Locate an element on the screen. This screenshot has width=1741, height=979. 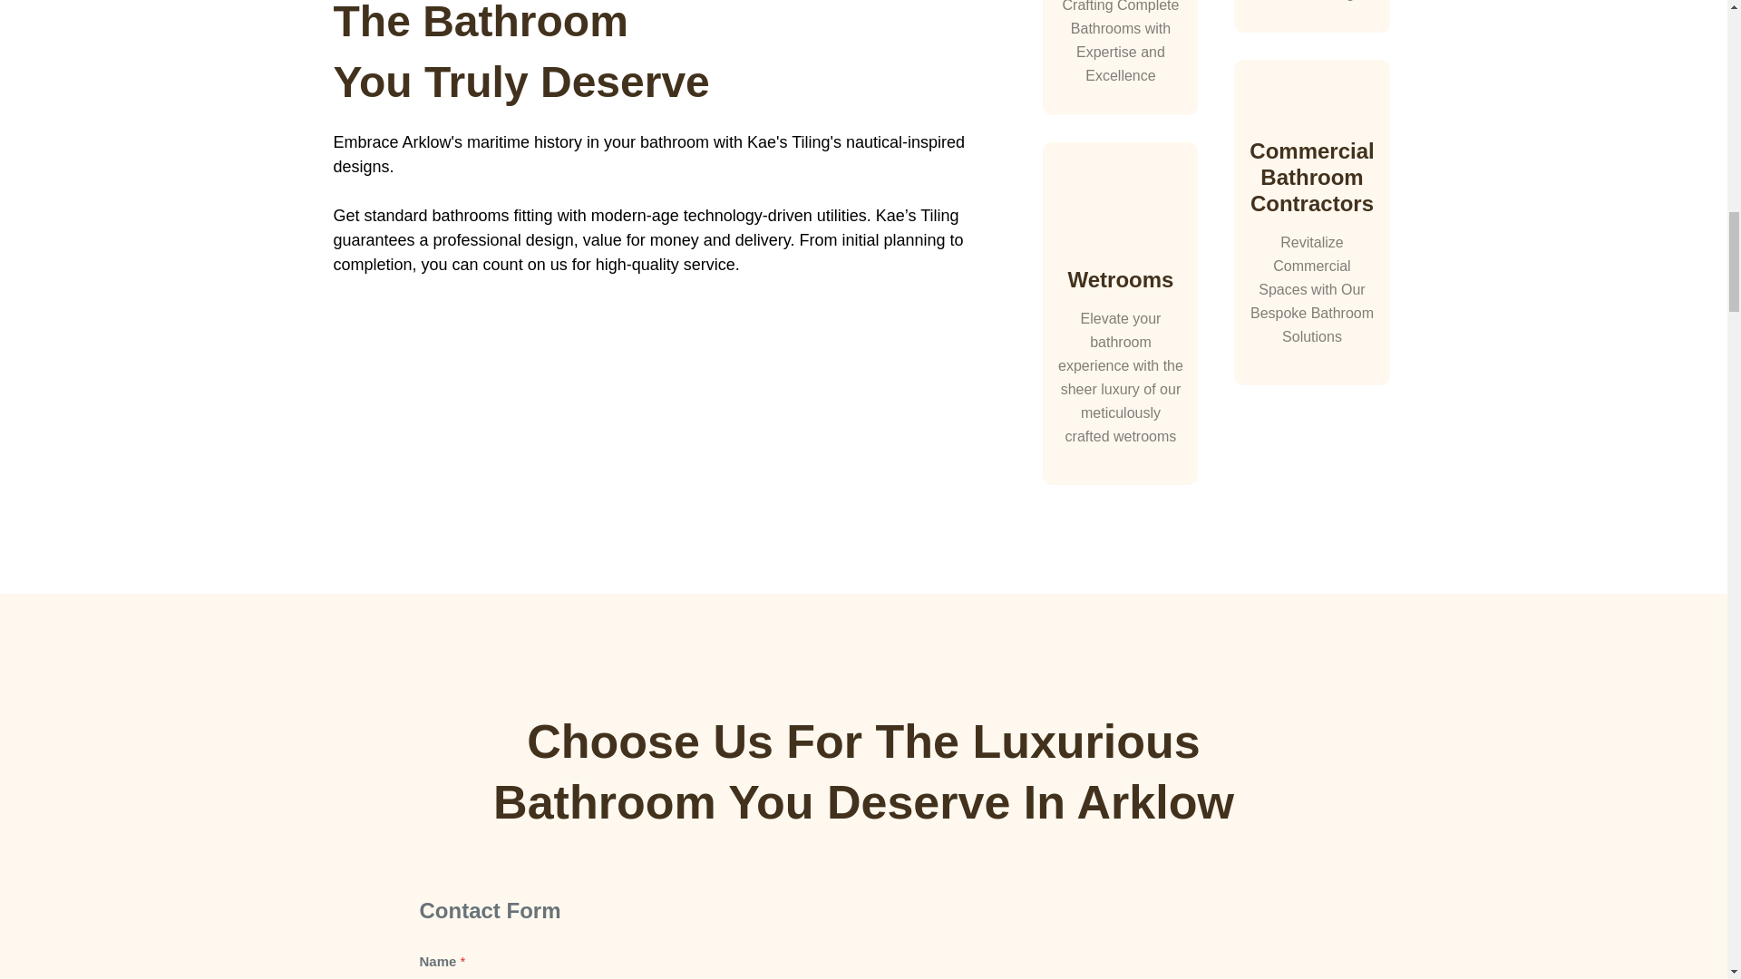
Bathroom Renovations 7 is located at coordinates (1312, 106).